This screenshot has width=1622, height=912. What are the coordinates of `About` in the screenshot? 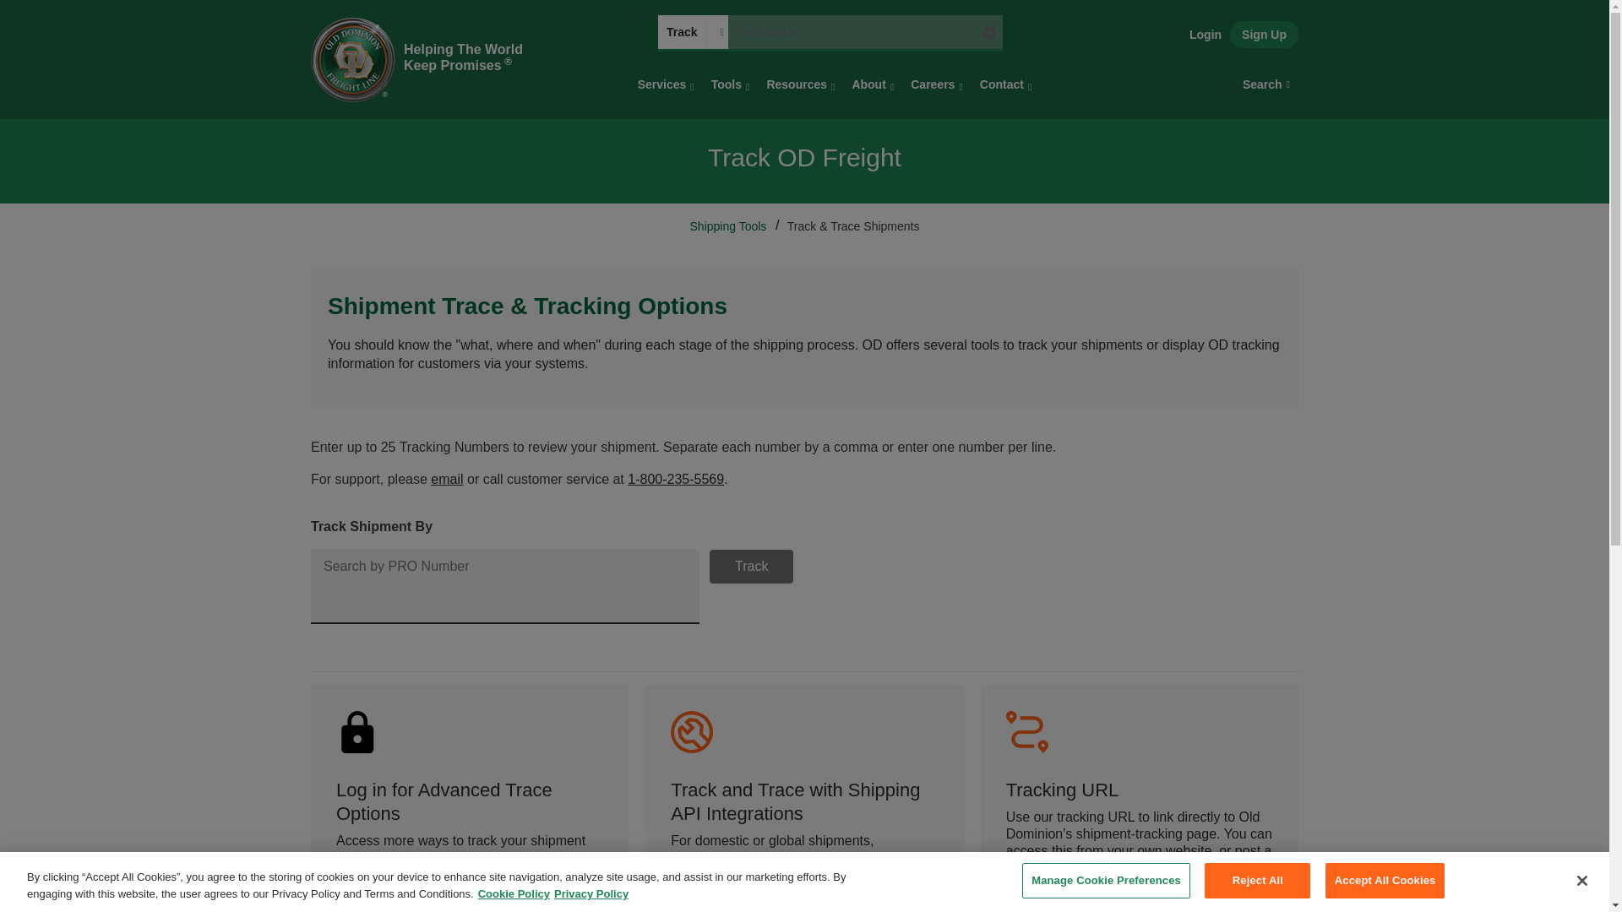 It's located at (872, 84).